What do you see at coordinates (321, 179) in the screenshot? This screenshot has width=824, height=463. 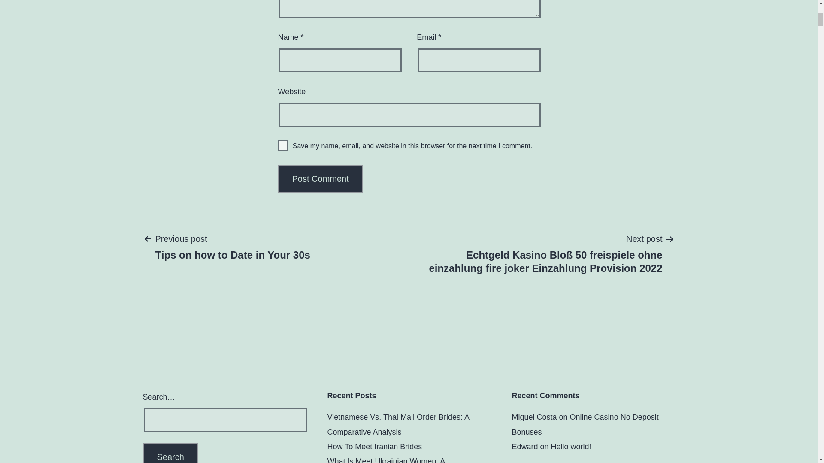 I see `Search` at bounding box center [321, 179].